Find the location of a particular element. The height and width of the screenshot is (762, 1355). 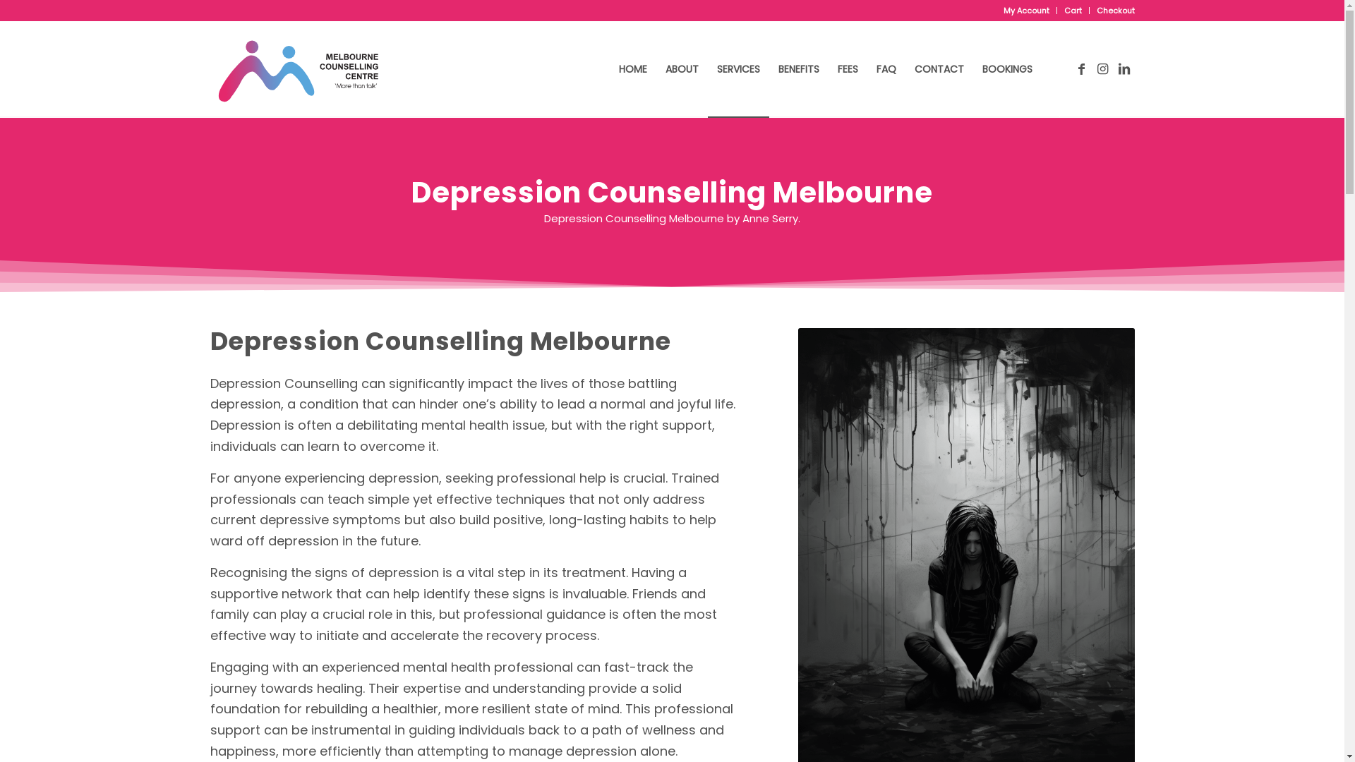

My Account is located at coordinates (1026, 11).